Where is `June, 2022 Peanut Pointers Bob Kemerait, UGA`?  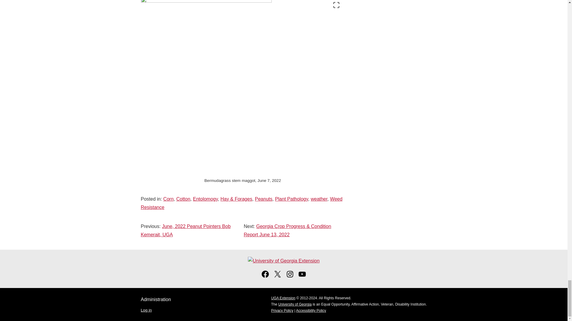
June, 2022 Peanut Pointers Bob Kemerait, UGA is located at coordinates (185, 230).